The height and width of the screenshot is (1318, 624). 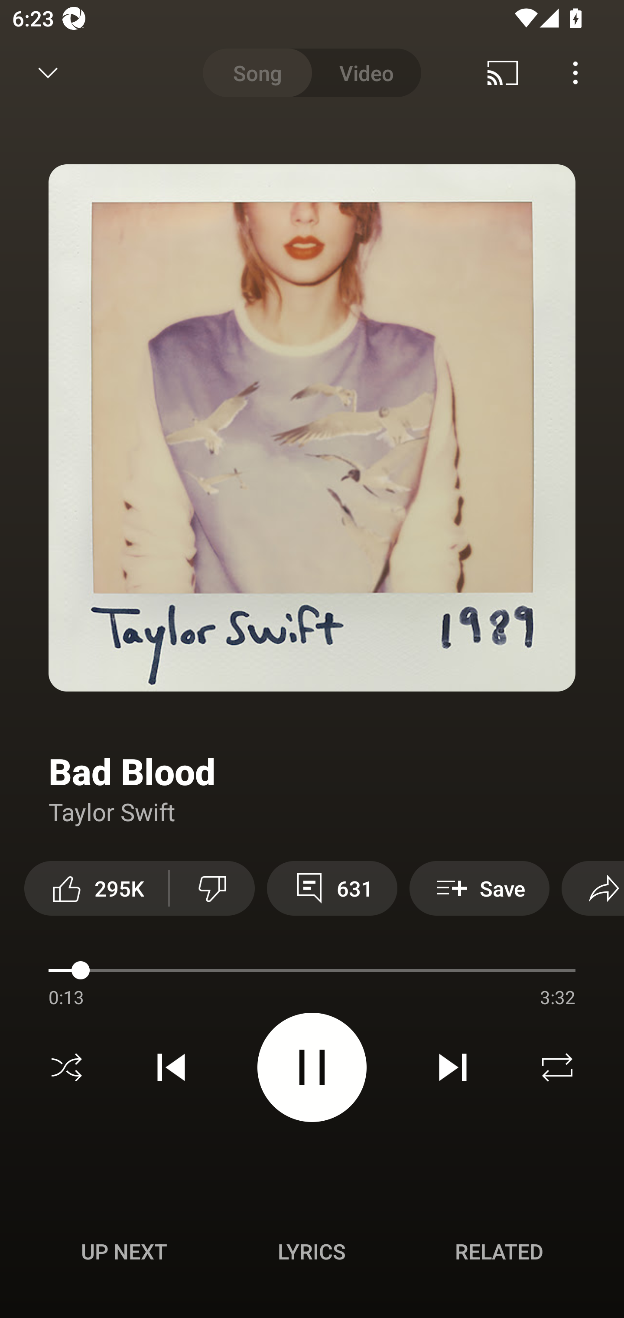 What do you see at coordinates (503, 73) in the screenshot?
I see `Cast. Disconnected` at bounding box center [503, 73].